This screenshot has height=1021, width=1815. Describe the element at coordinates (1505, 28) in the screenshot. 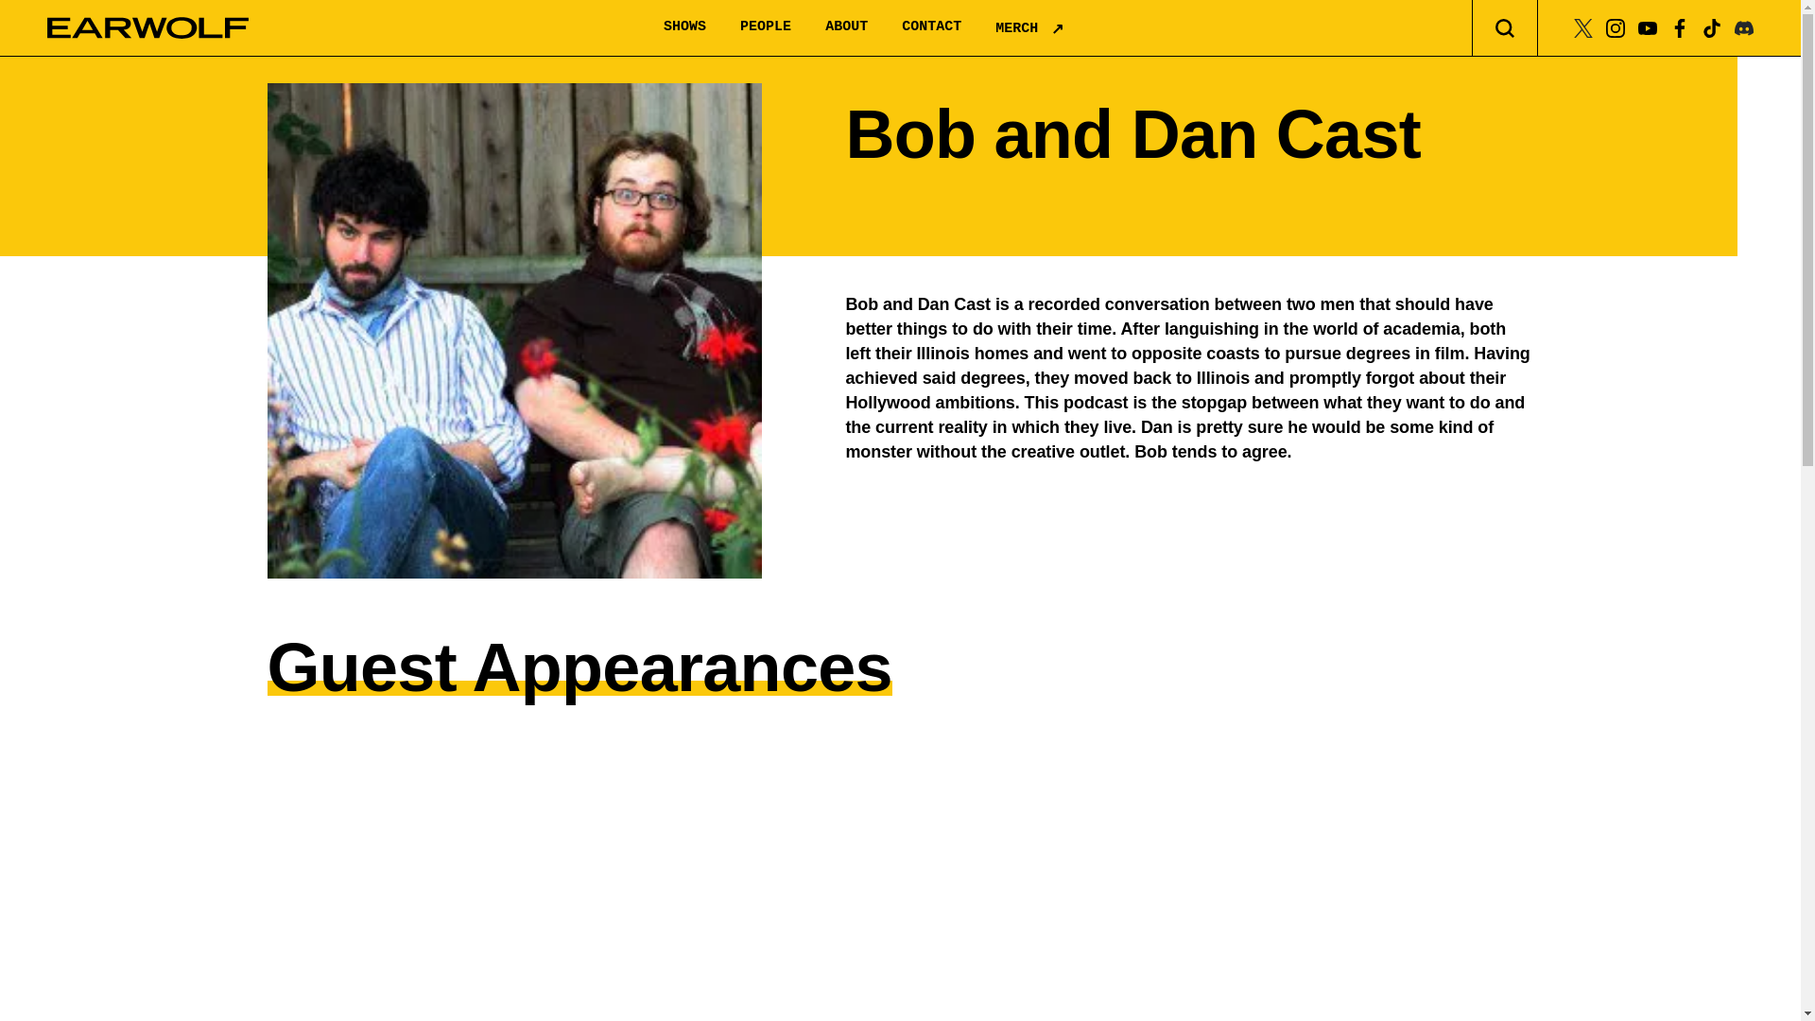

I see `Toggle Search` at that location.